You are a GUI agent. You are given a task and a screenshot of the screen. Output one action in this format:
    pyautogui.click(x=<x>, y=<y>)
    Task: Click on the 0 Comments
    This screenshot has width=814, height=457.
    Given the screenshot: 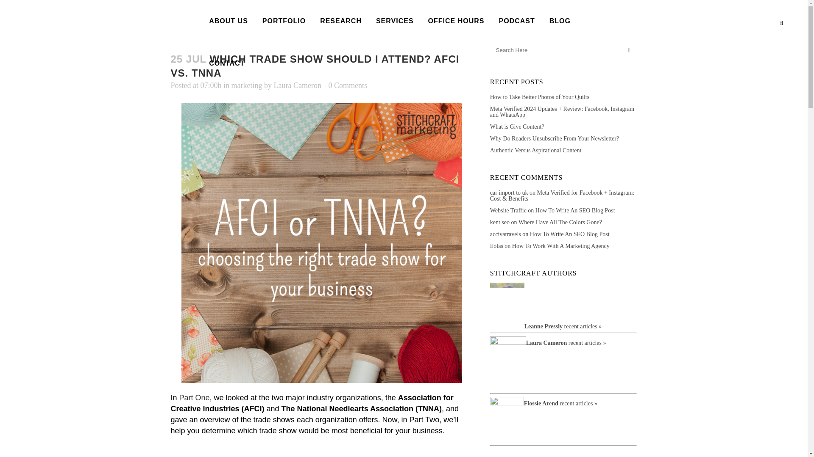 What is the action you would take?
    pyautogui.click(x=348, y=85)
    